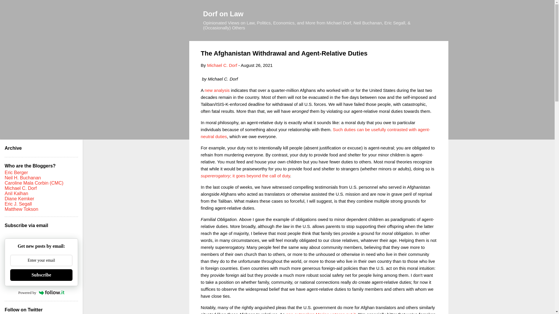  I want to click on permanent link, so click(257, 65).